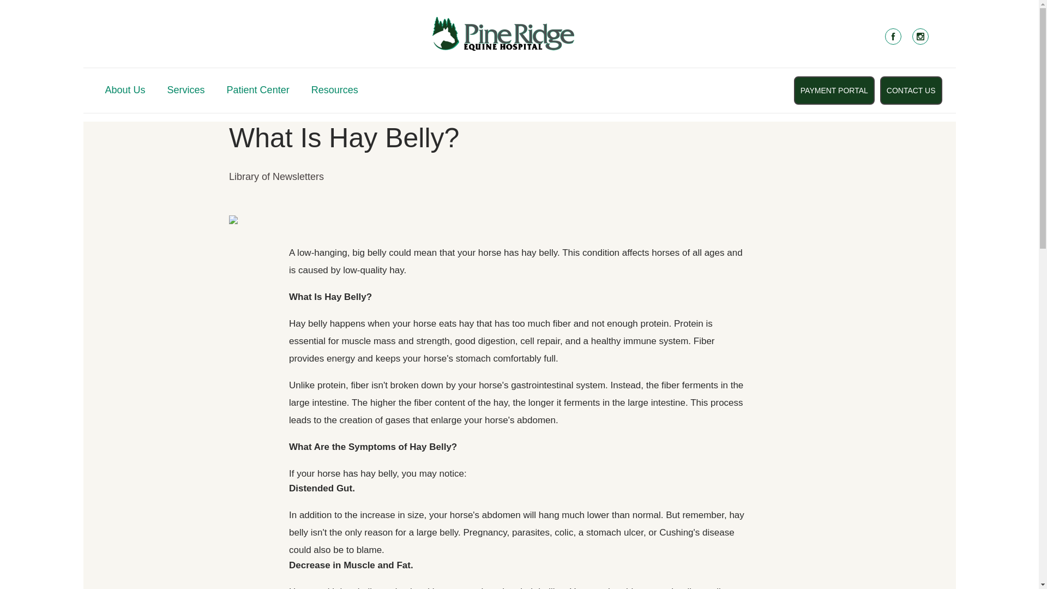 Image resolution: width=1047 pixels, height=589 pixels. What do you see at coordinates (503, 33) in the screenshot?
I see `Logo` at bounding box center [503, 33].